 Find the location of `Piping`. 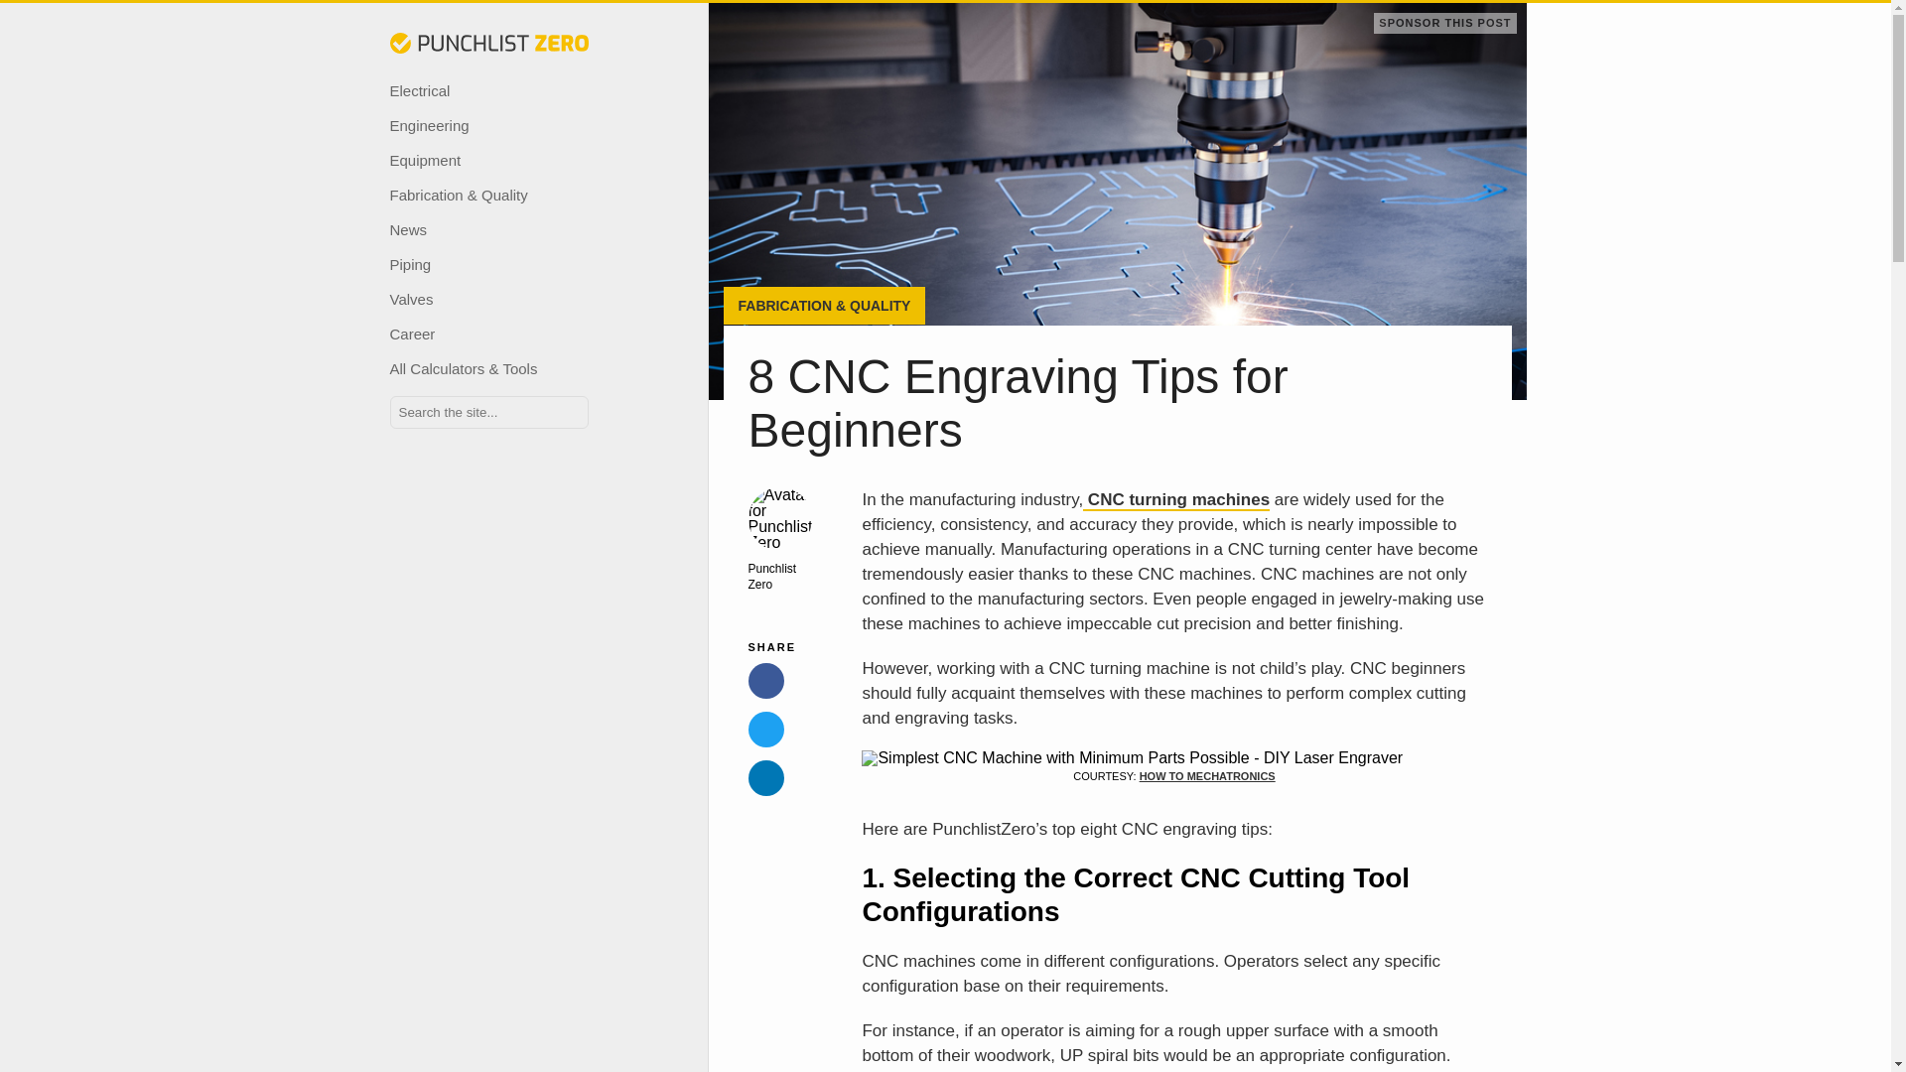

Piping is located at coordinates (498, 264).